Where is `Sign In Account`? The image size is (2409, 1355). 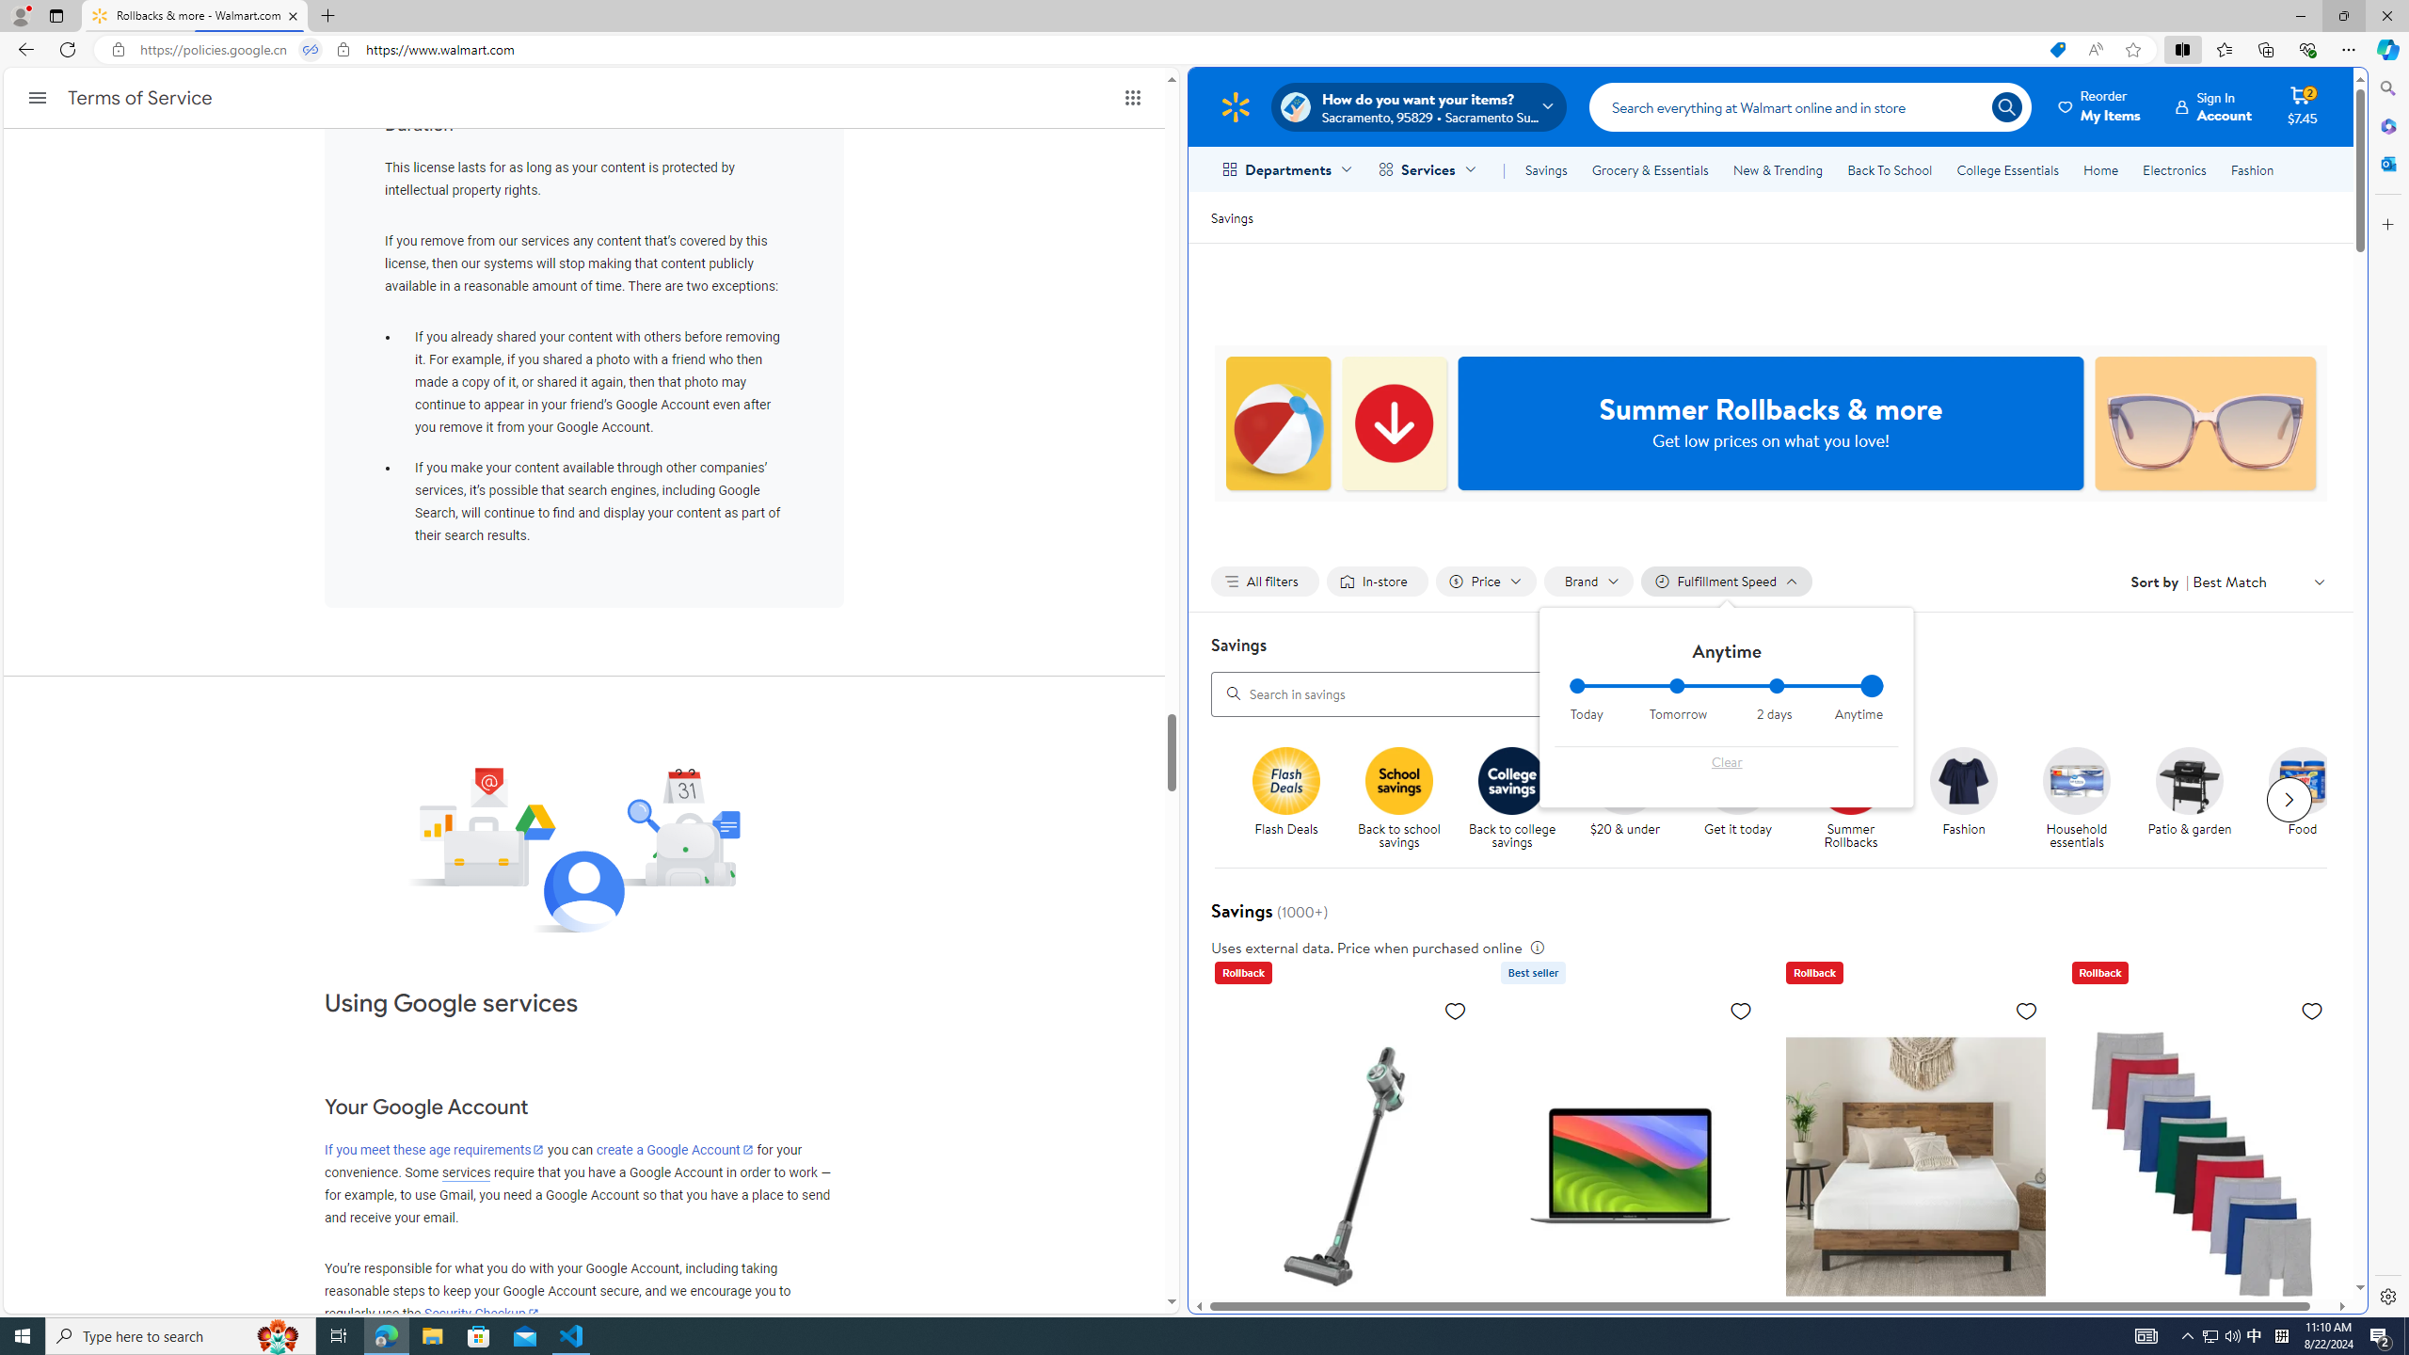 Sign In Account is located at coordinates (2214, 106).